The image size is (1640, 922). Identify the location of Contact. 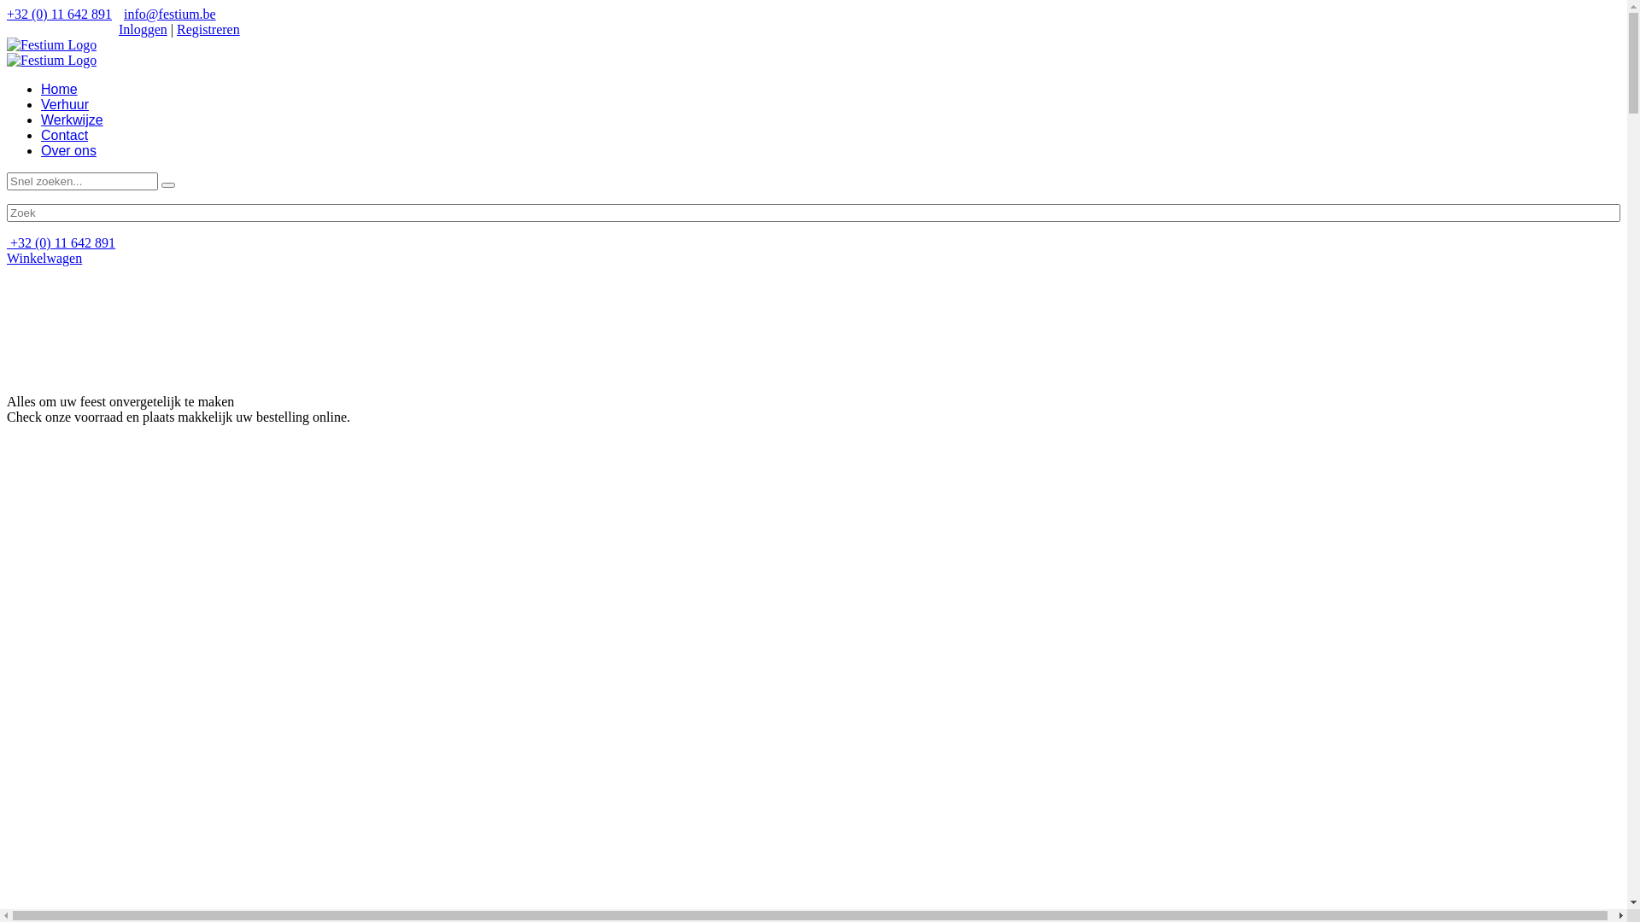
(65, 135).